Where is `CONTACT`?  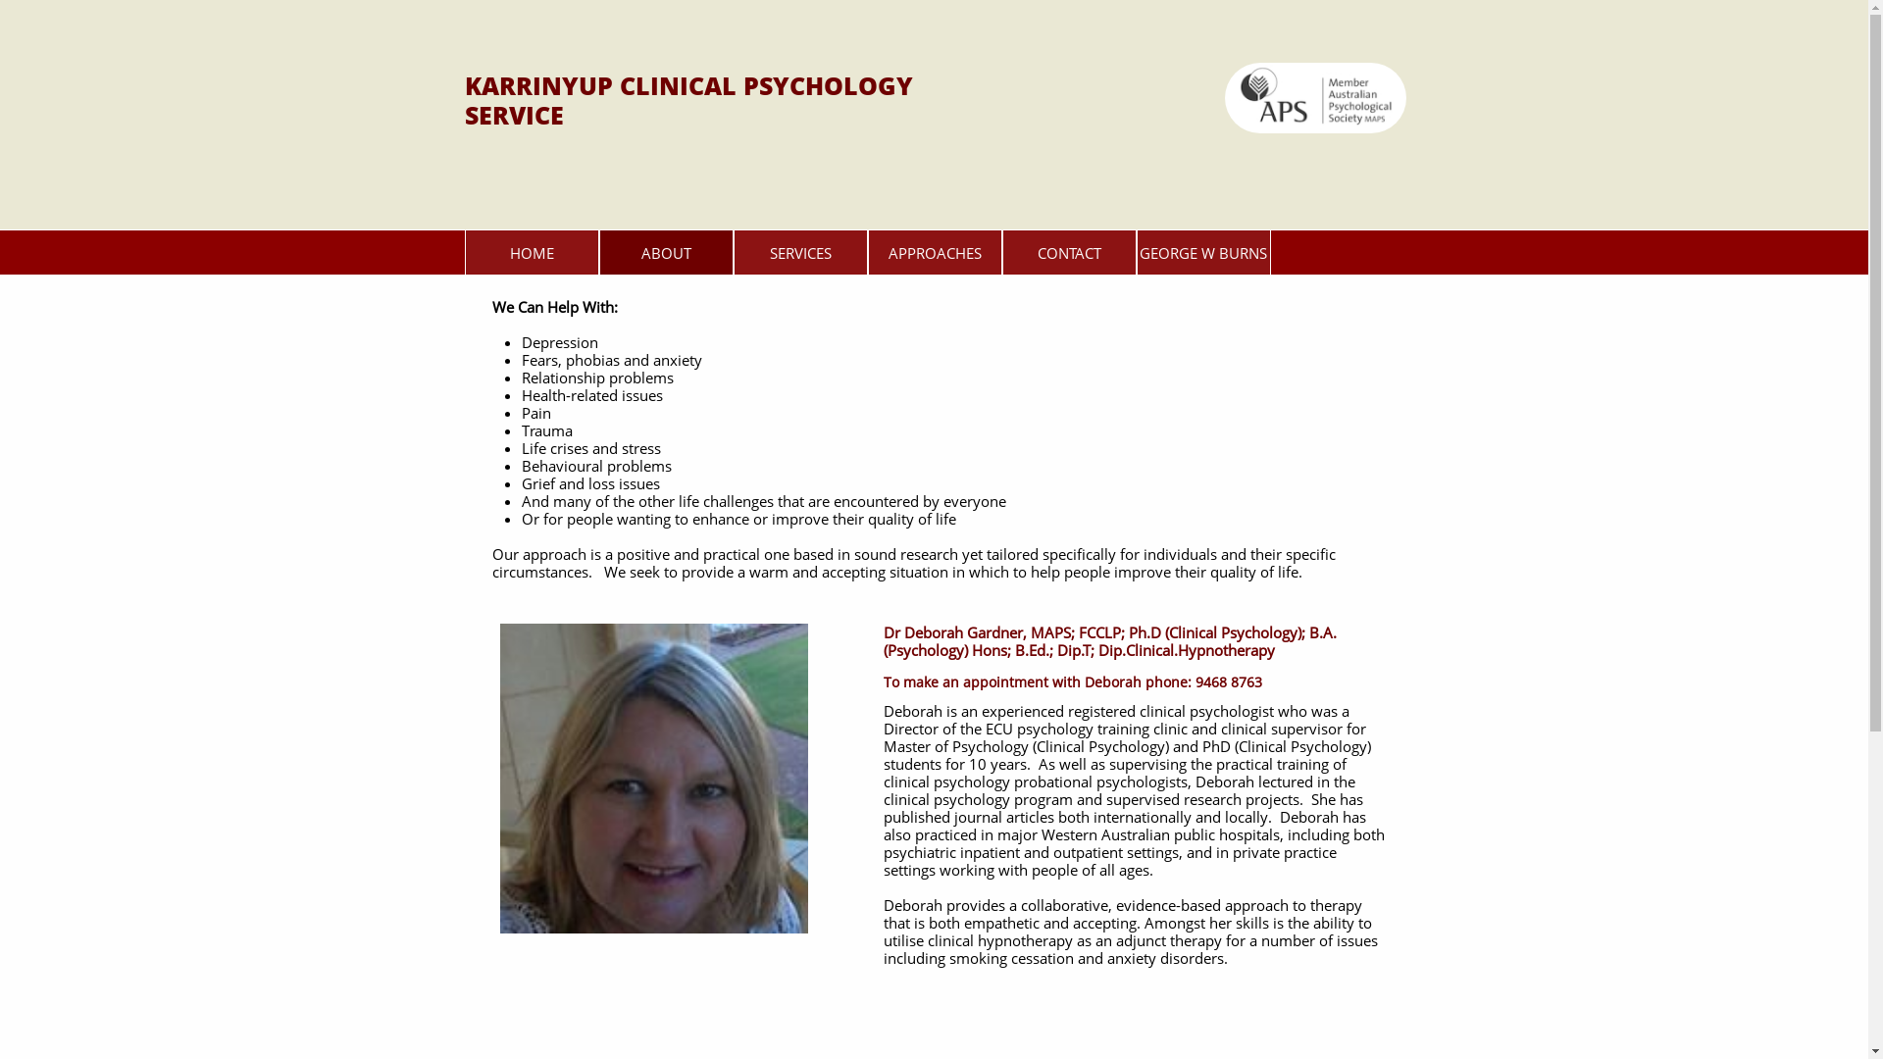 CONTACT is located at coordinates (1069, 253).